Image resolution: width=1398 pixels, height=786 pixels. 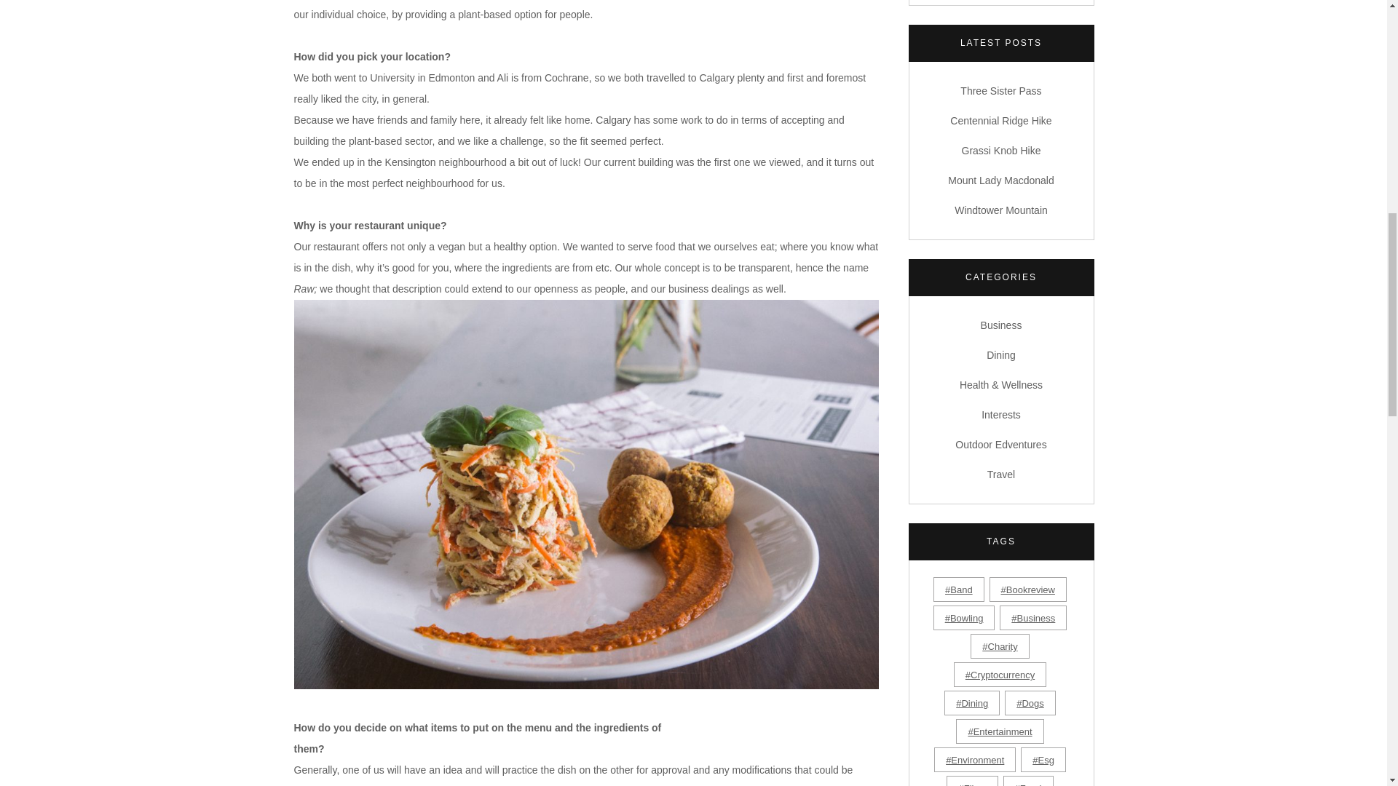 What do you see at coordinates (1001, 354) in the screenshot?
I see `Dining` at bounding box center [1001, 354].